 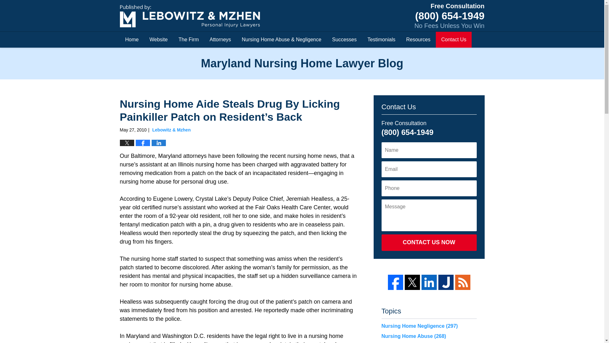 What do you see at coordinates (454, 40) in the screenshot?
I see `Contact Us` at bounding box center [454, 40].